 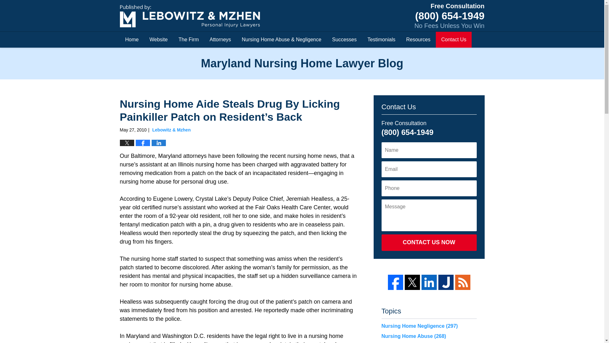 What do you see at coordinates (454, 40) in the screenshot?
I see `Contact Us` at bounding box center [454, 40].